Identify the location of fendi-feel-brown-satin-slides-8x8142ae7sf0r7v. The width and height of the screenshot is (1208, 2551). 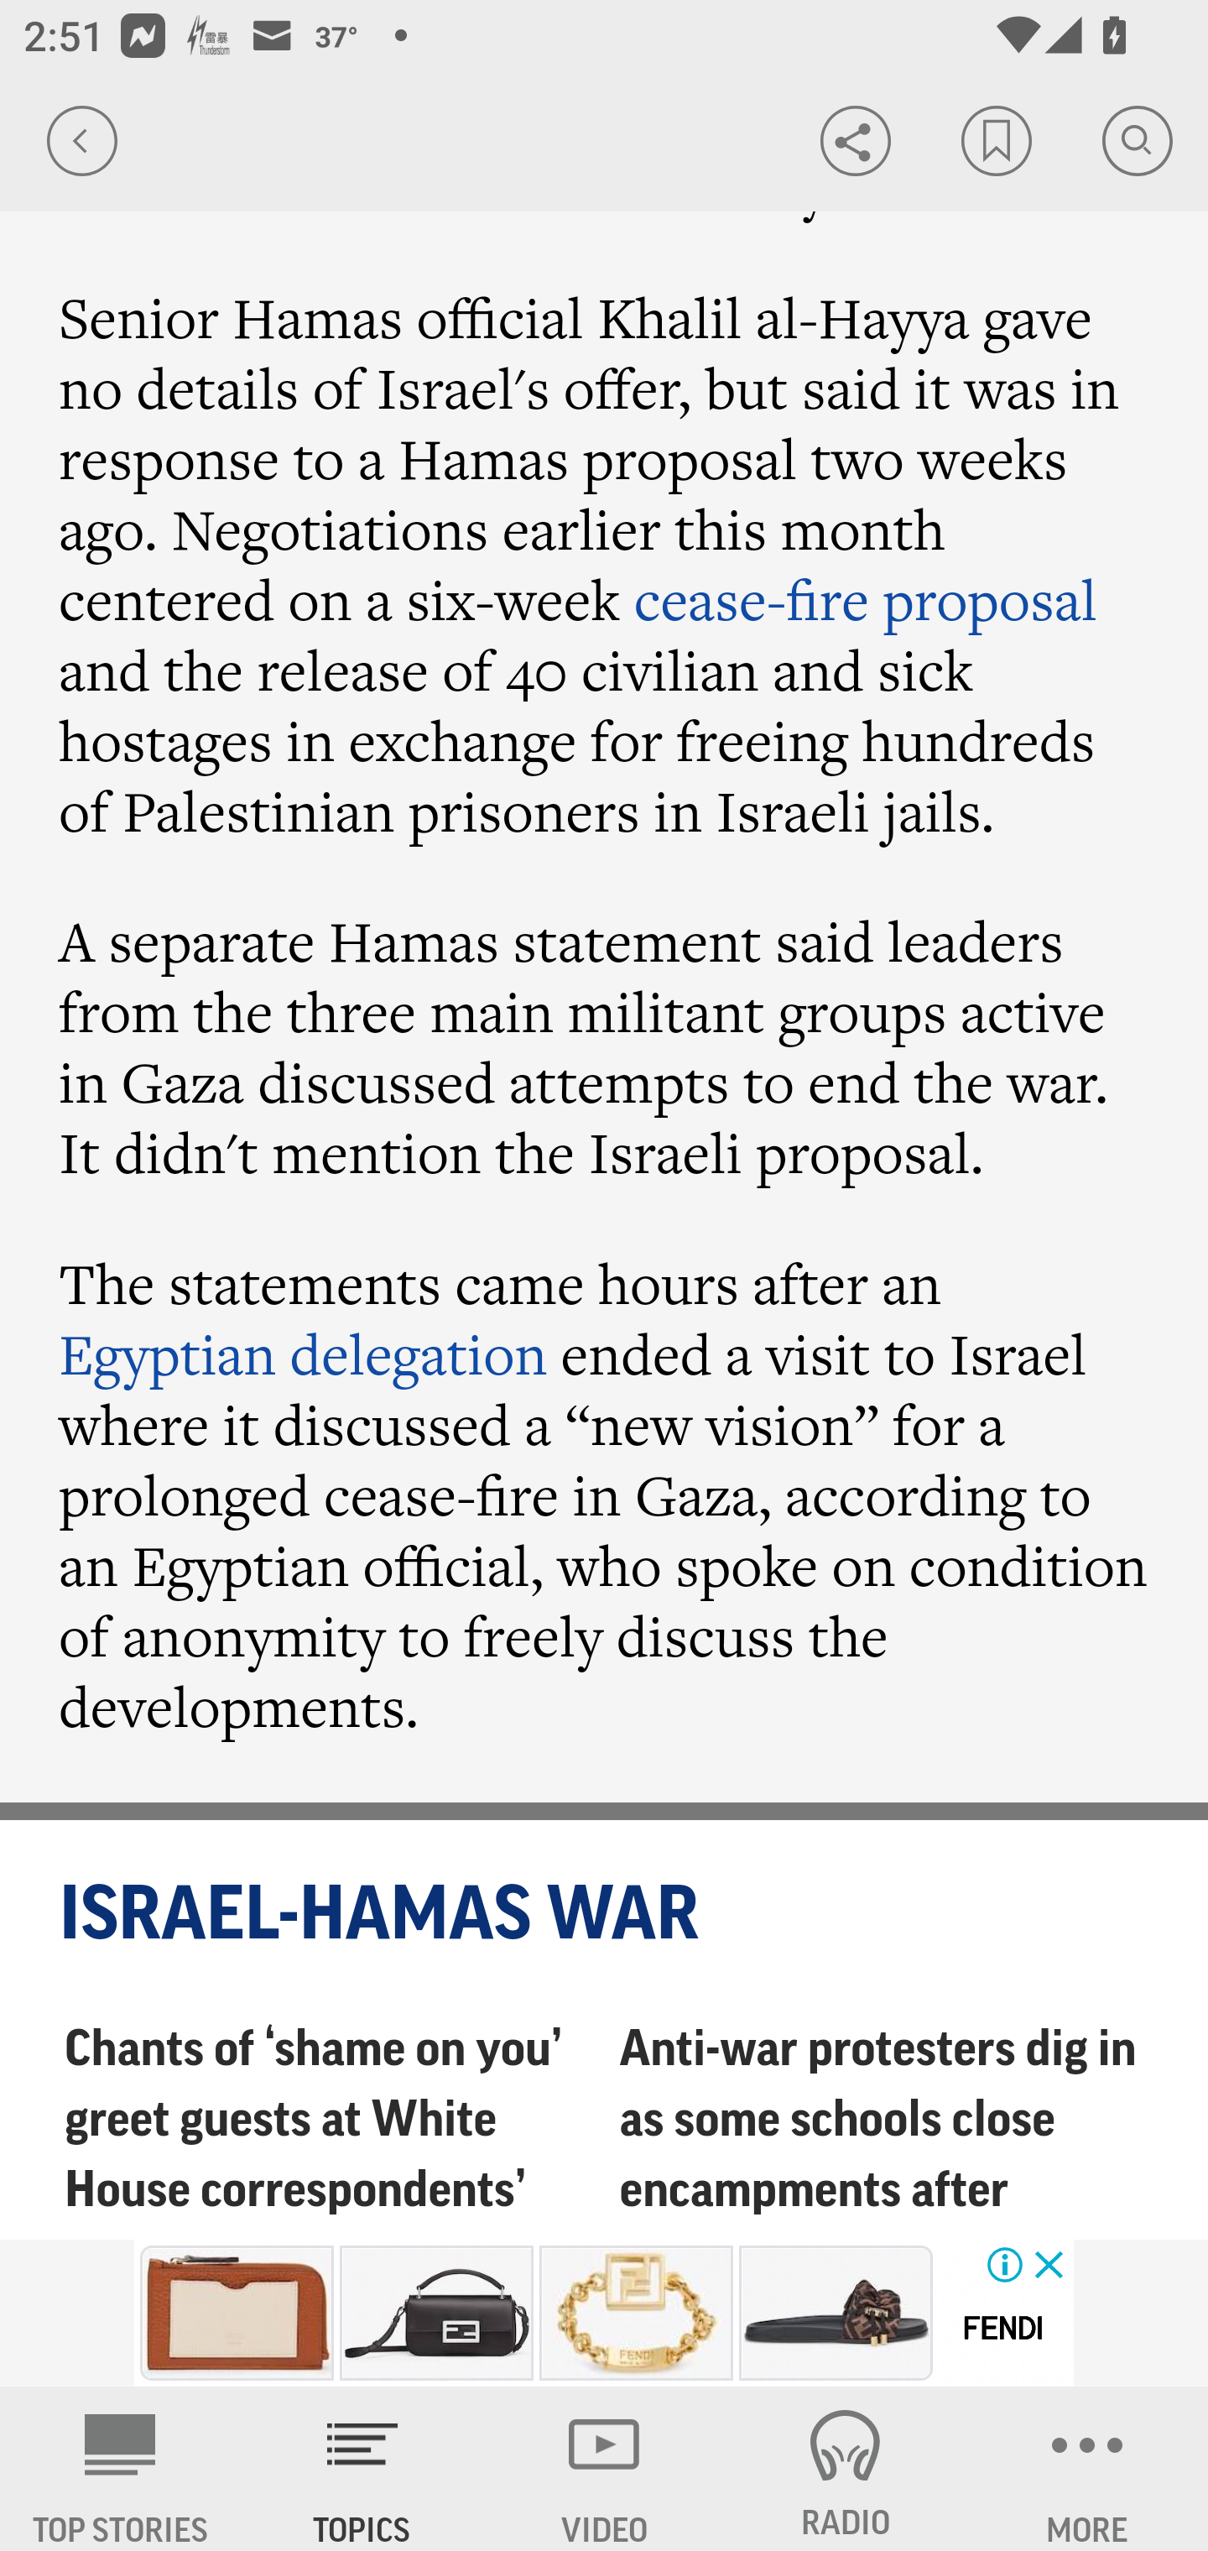
(836, 2313).